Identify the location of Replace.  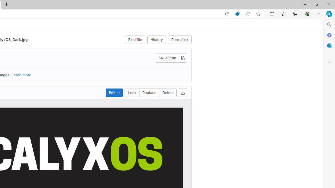
(149, 92).